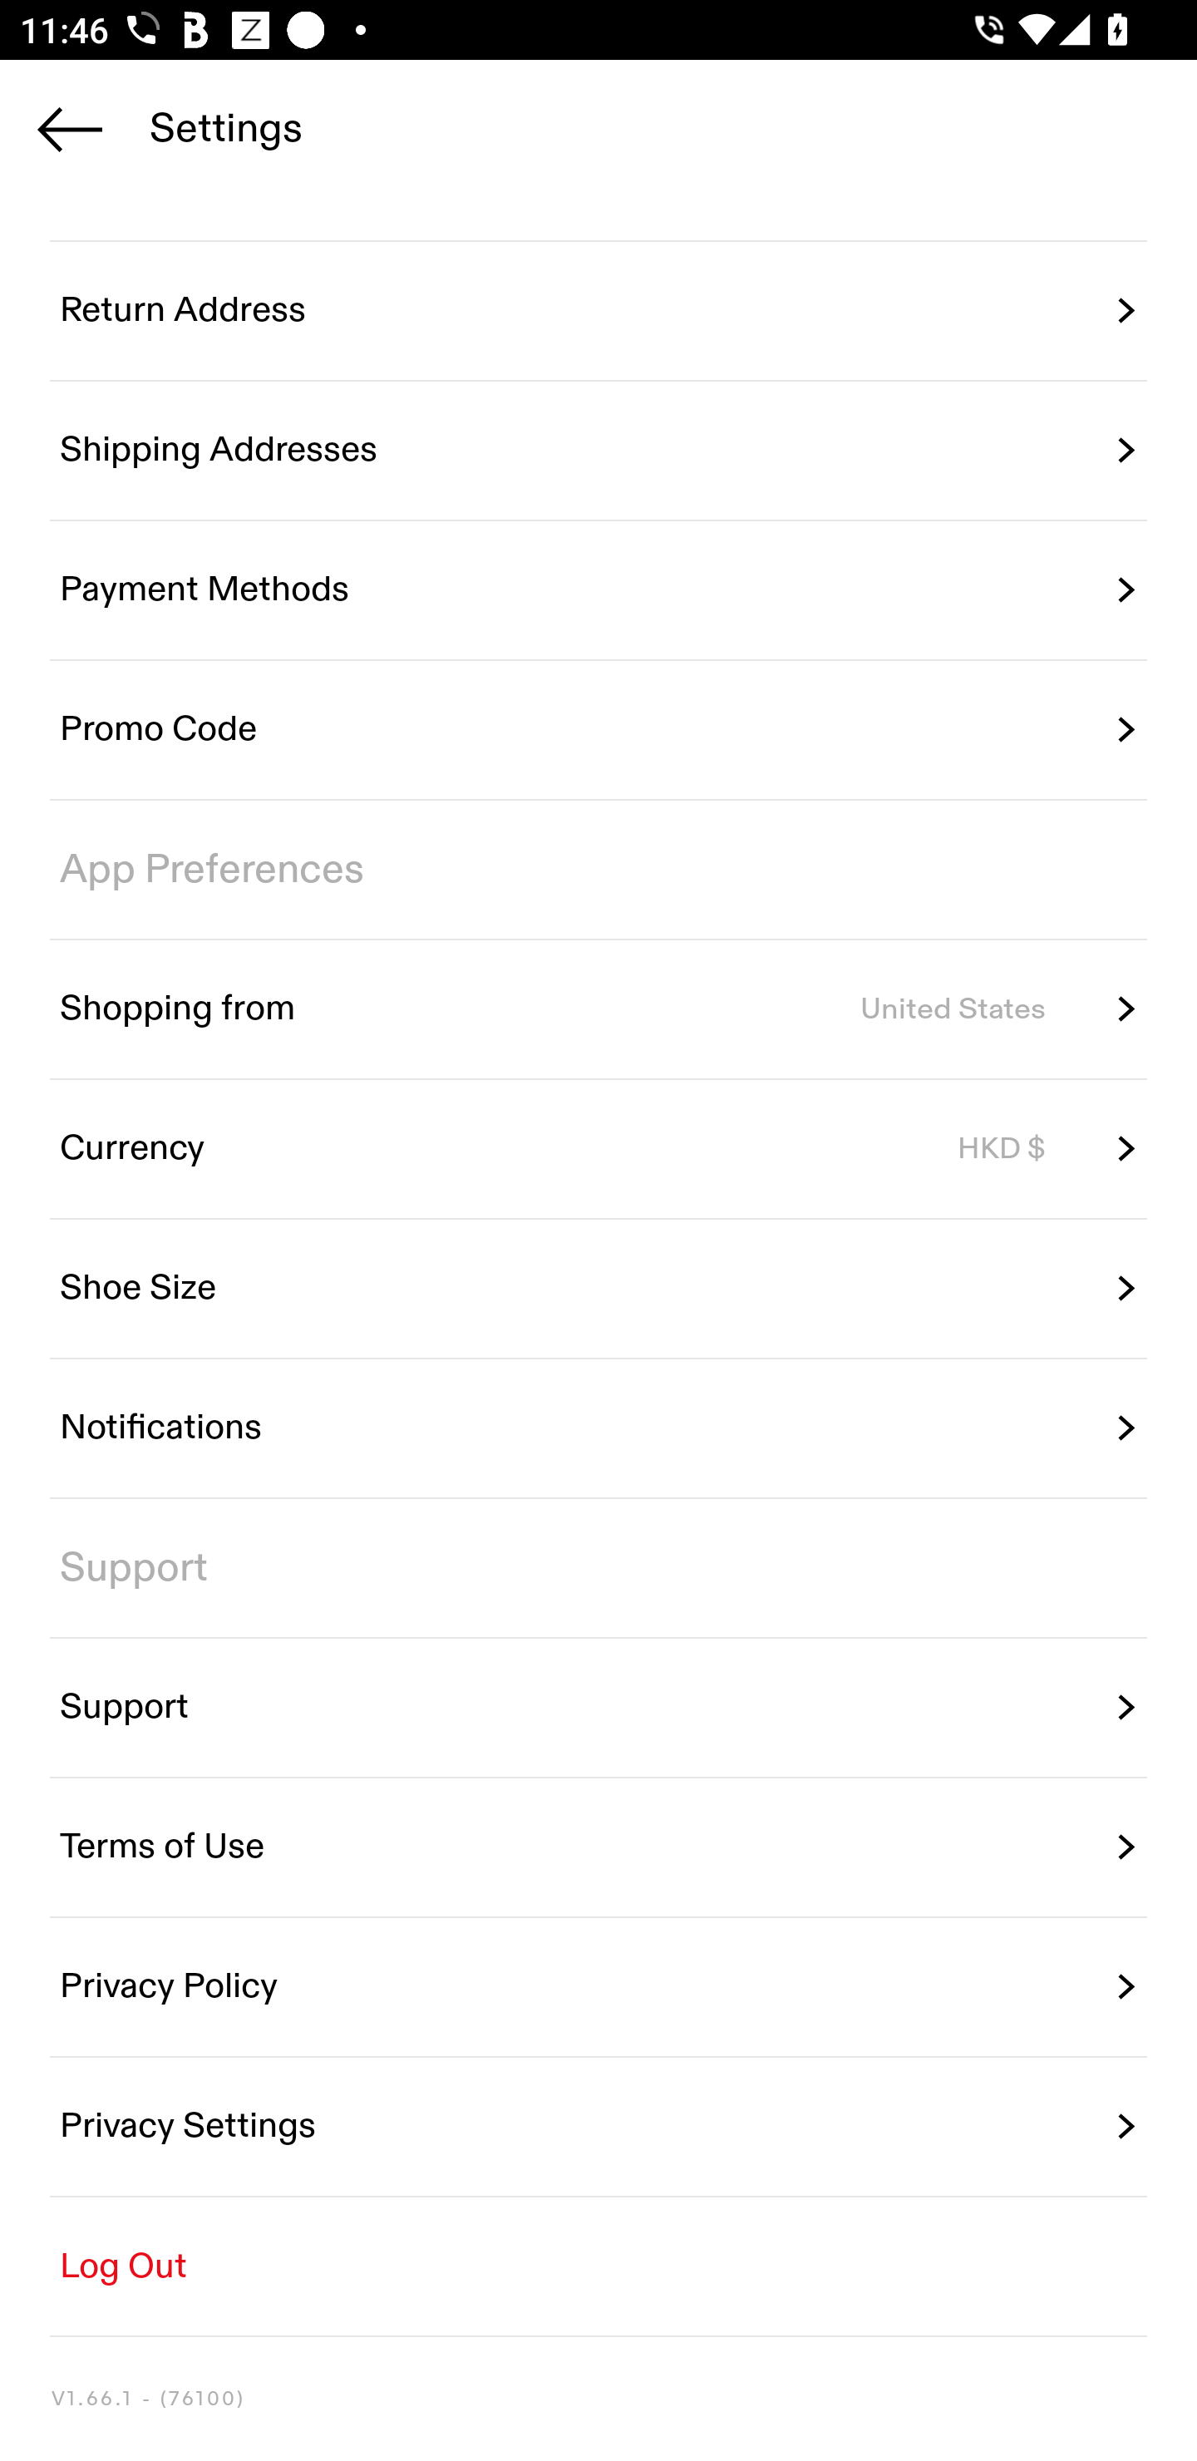 This screenshot has height=2461, width=1197. What do you see at coordinates (598, 1428) in the screenshot?
I see `Notifications` at bounding box center [598, 1428].